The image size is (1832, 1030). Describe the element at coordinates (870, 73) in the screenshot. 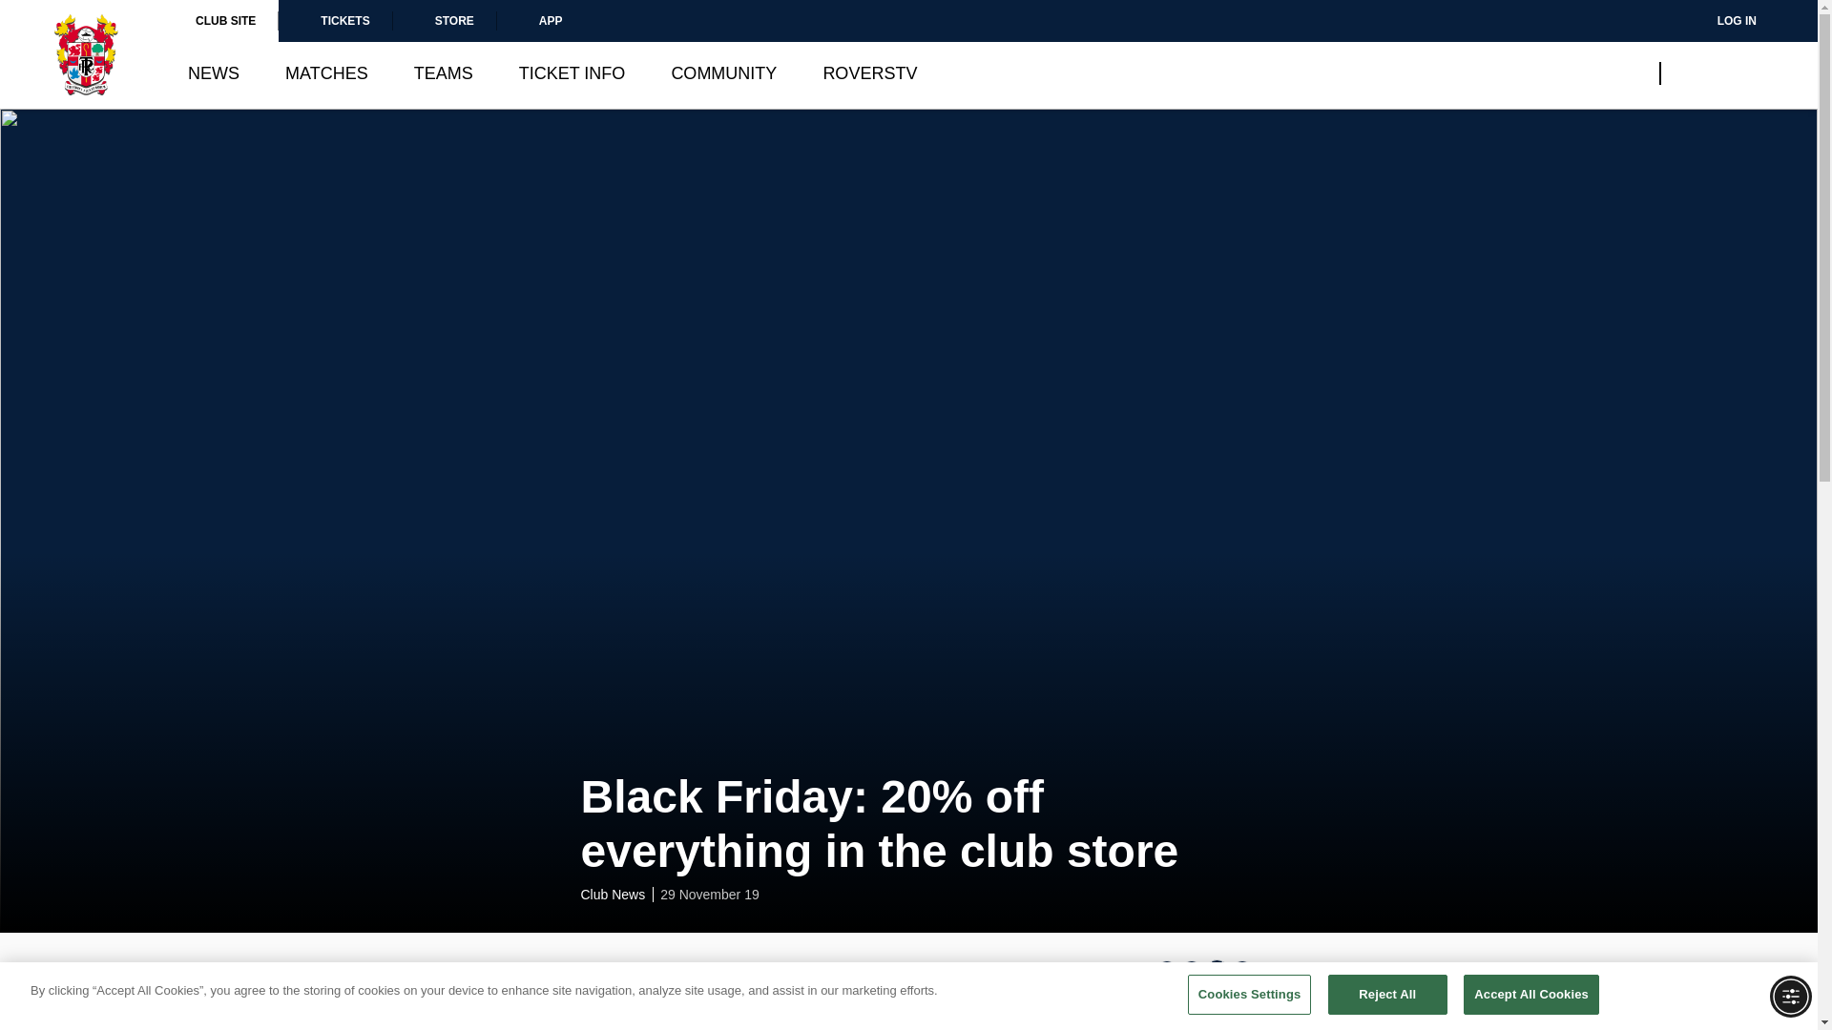

I see `ROVERSTV` at that location.